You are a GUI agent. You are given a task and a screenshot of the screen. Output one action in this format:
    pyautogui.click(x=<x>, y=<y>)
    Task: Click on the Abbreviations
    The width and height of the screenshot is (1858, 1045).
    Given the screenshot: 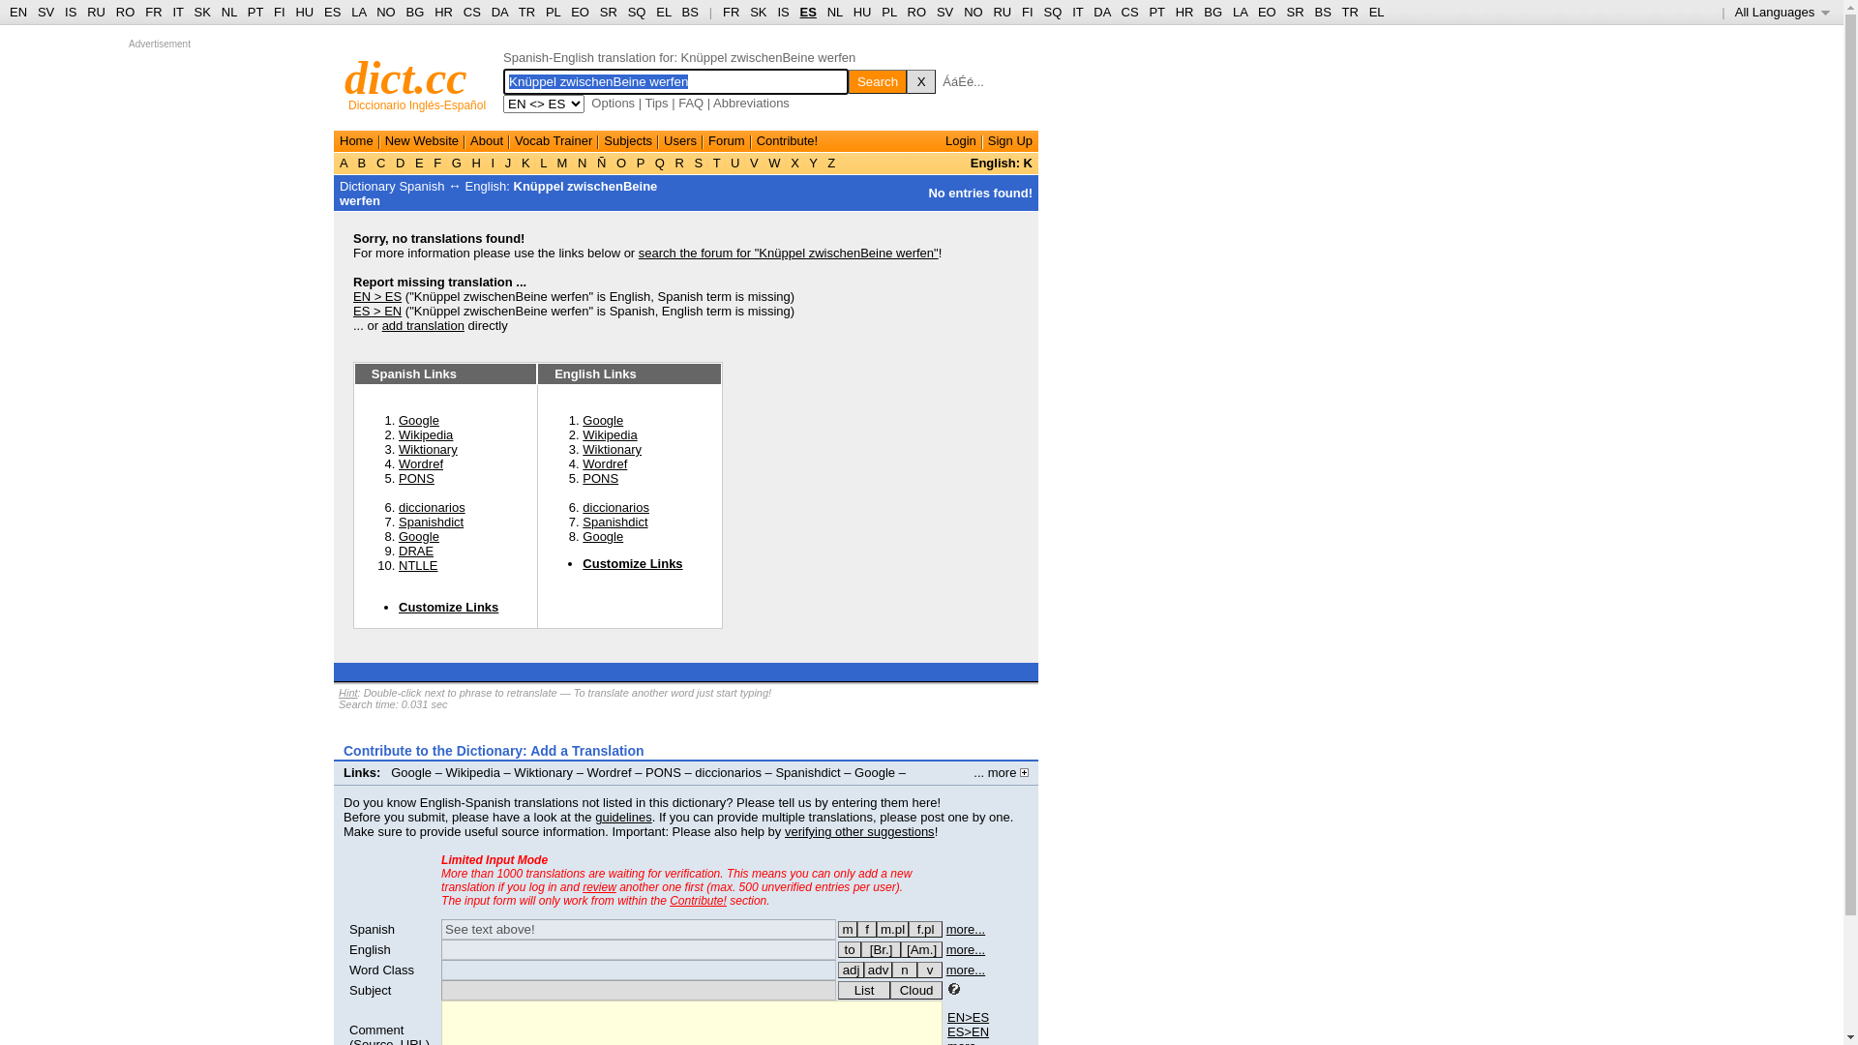 What is the action you would take?
    pyautogui.click(x=751, y=103)
    